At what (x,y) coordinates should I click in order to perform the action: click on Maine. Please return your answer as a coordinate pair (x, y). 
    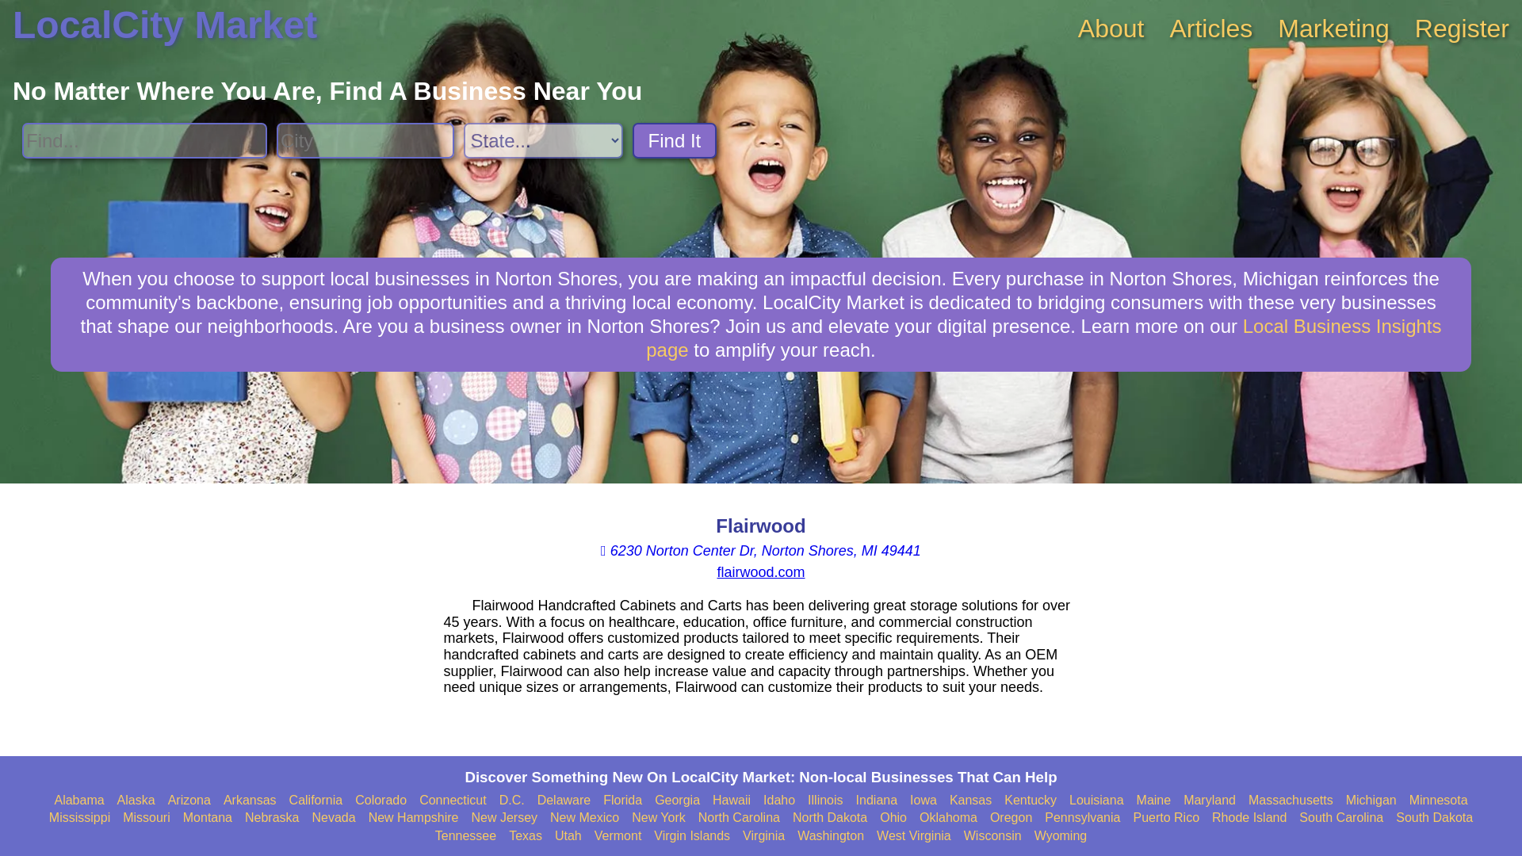
    Looking at the image, I should click on (1154, 801).